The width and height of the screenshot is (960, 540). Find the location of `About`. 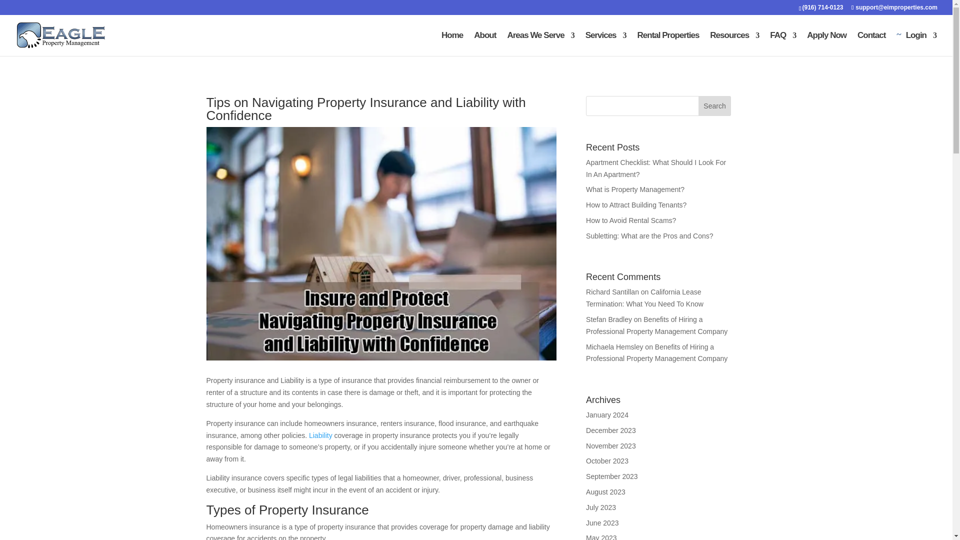

About is located at coordinates (485, 44).